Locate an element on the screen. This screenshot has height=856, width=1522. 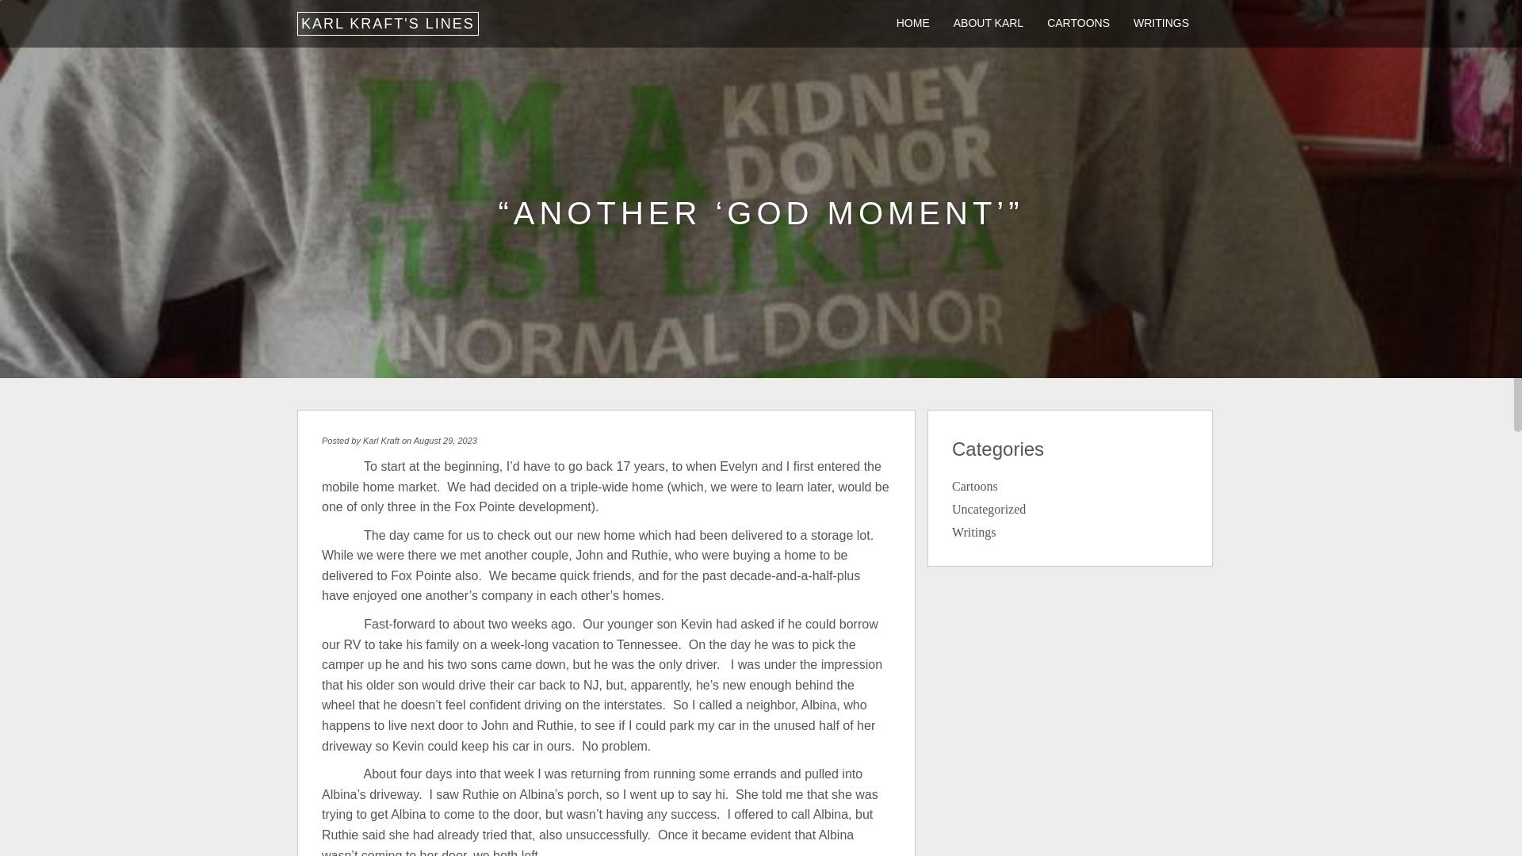
Uncategorized is located at coordinates (989, 509).